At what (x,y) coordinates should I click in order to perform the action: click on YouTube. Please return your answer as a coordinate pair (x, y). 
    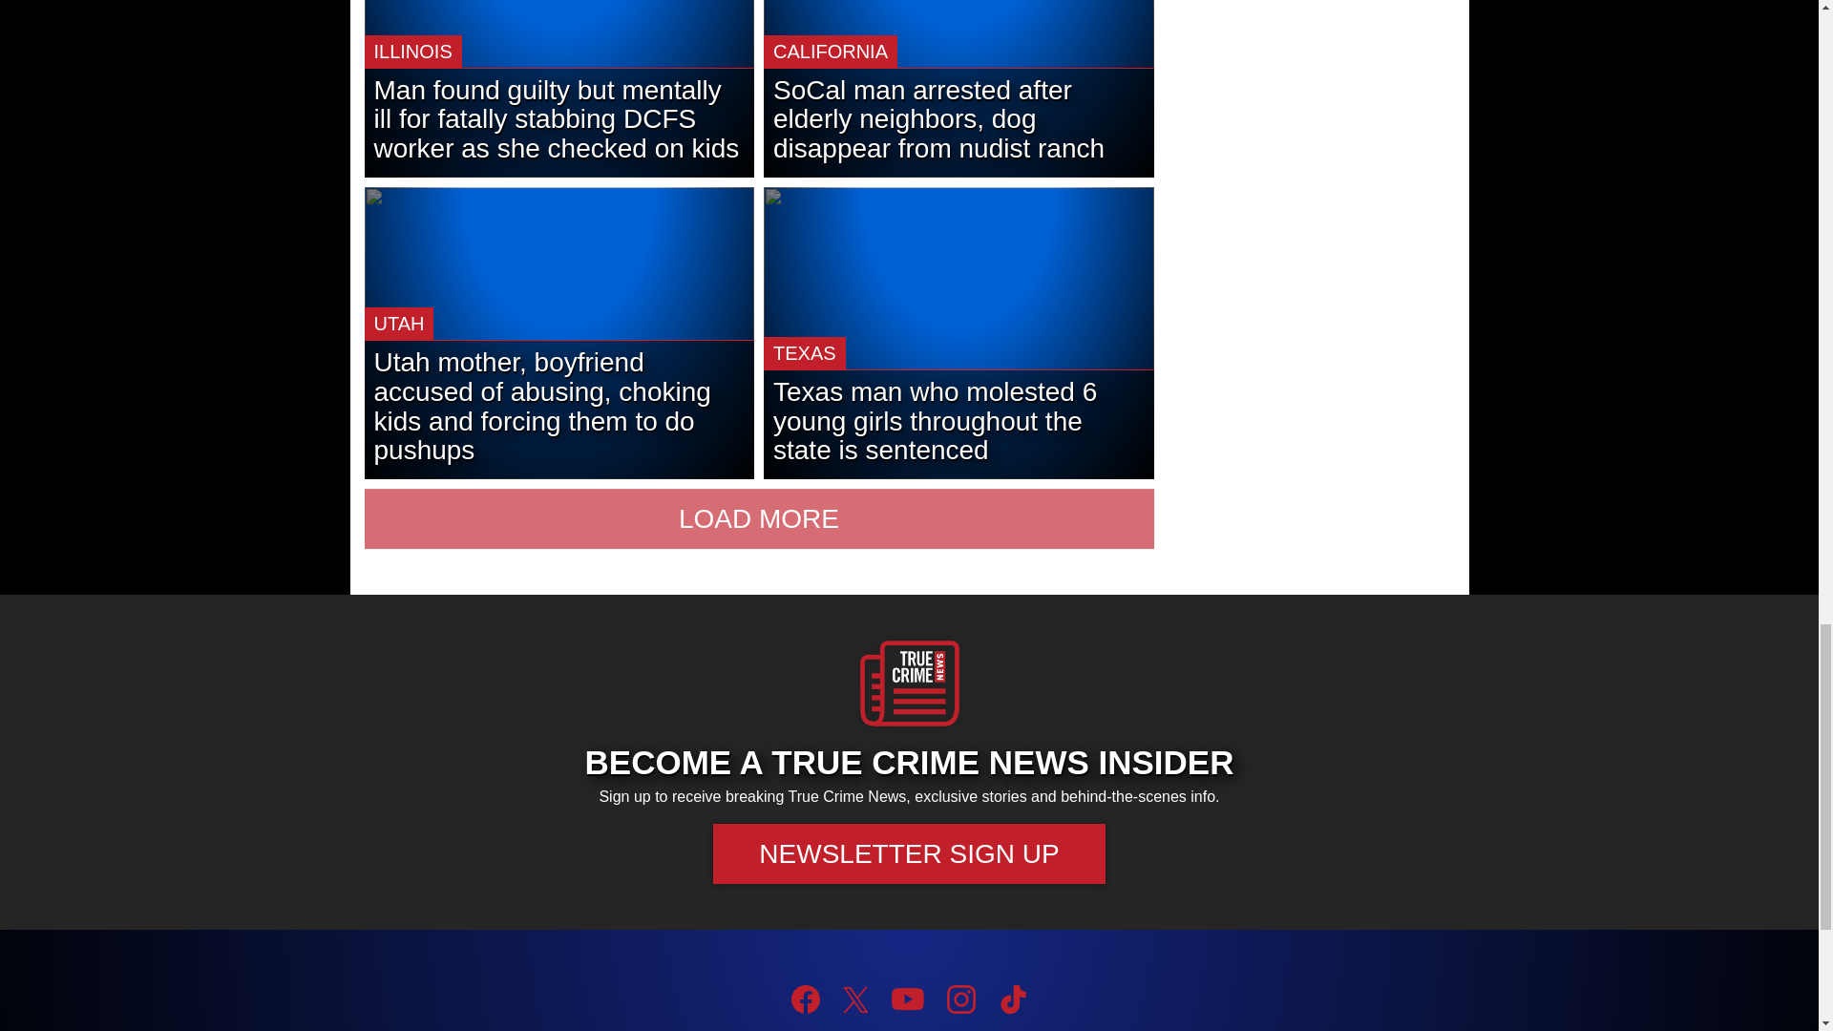
    Looking at the image, I should click on (907, 999).